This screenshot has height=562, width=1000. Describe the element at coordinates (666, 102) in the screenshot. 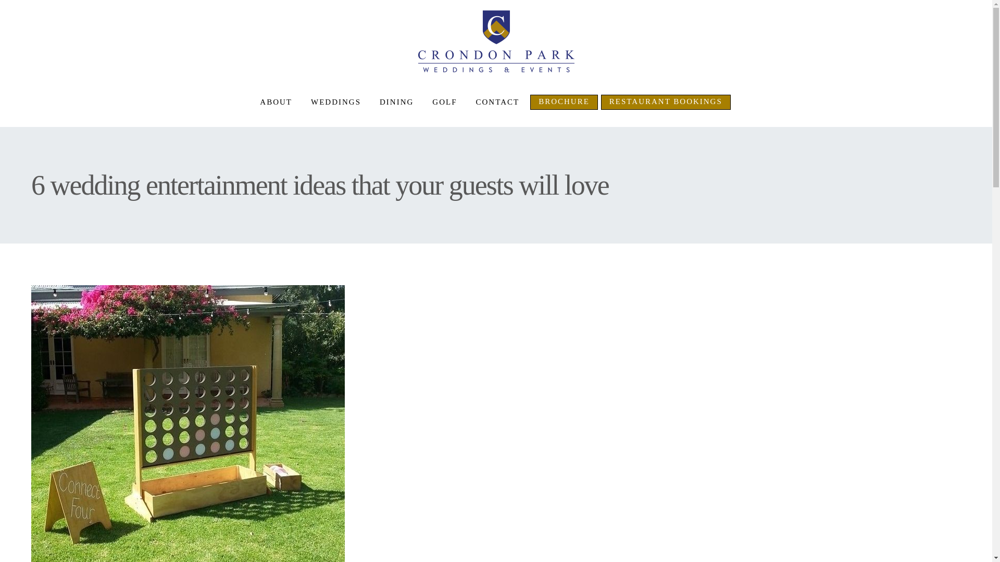

I see `RESTAURANT BOOKINGS` at that location.